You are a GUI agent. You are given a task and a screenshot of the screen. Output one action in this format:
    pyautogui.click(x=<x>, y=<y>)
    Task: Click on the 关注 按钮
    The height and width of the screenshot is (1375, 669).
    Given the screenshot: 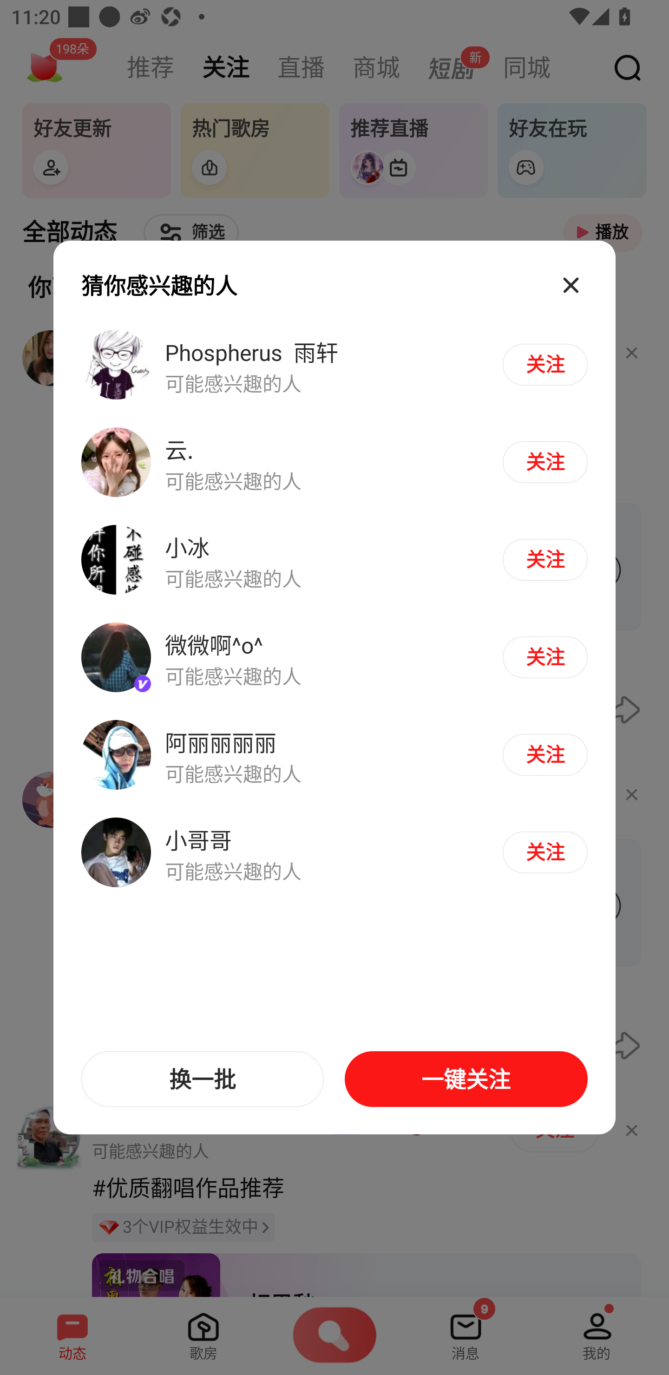 What is the action you would take?
    pyautogui.click(x=544, y=462)
    